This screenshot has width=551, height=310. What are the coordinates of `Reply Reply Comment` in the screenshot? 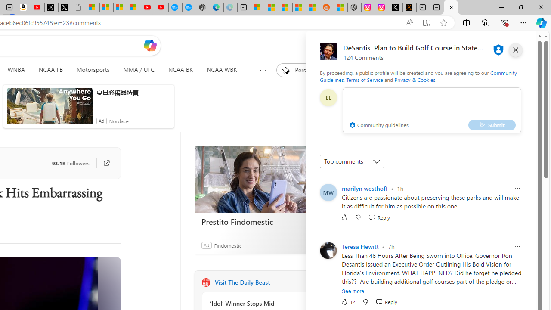 It's located at (386, 301).